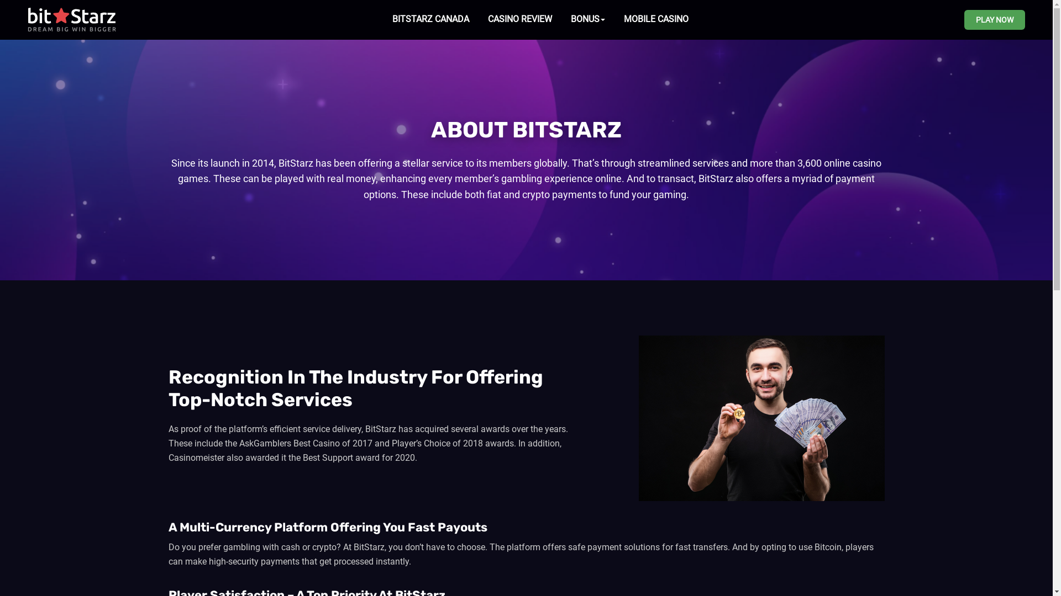 The height and width of the screenshot is (596, 1061). I want to click on PLAY NOW, so click(995, 20).